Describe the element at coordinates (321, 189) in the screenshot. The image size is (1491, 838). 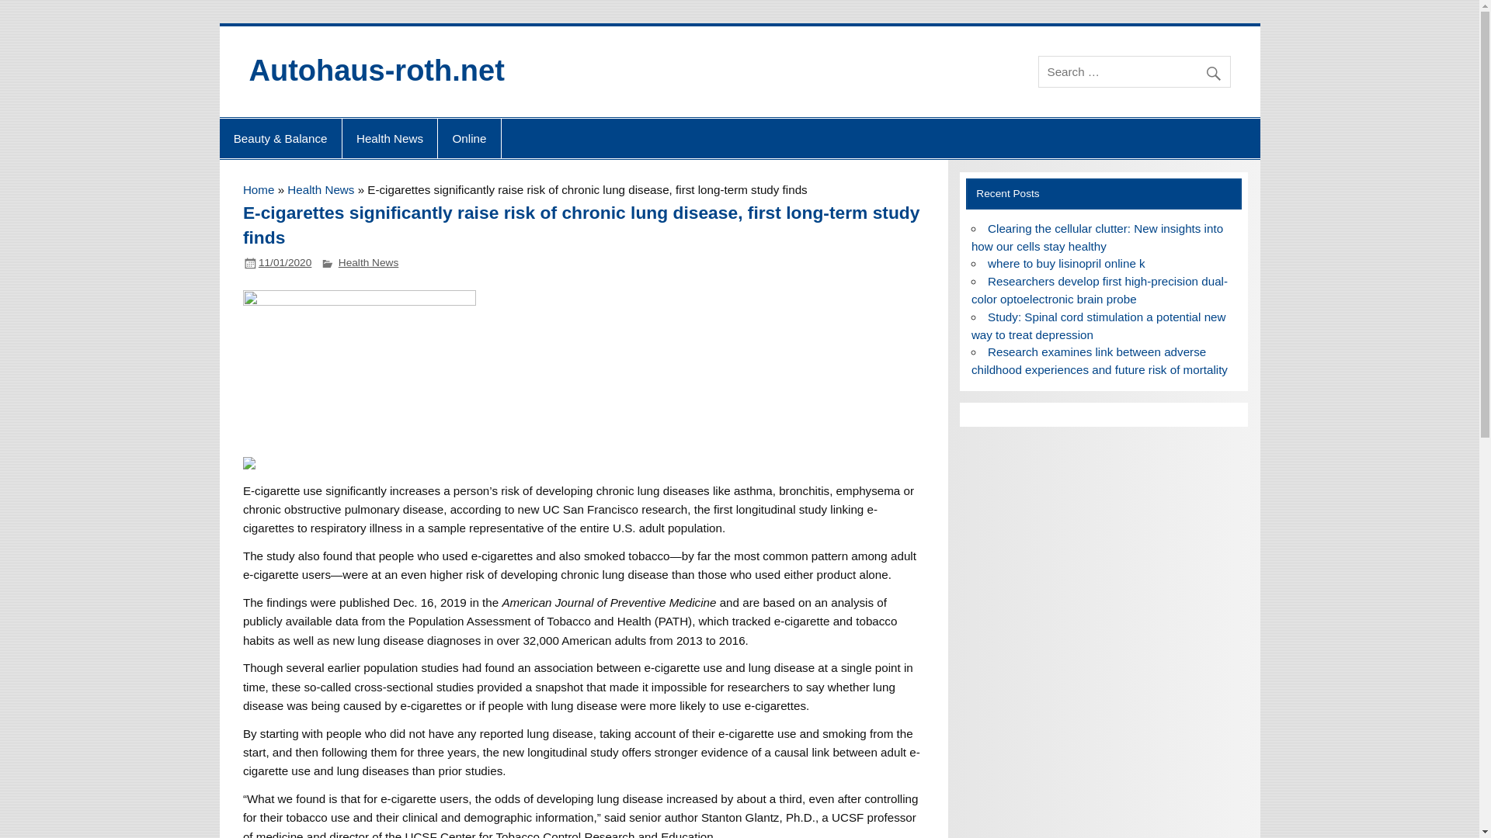
I see `Health News` at that location.